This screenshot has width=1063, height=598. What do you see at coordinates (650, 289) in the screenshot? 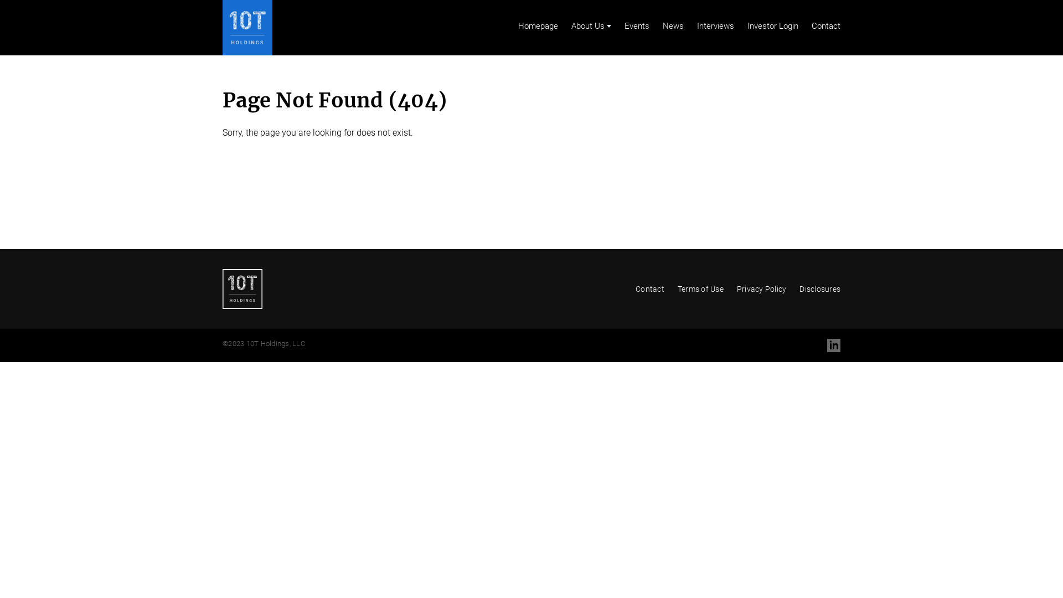
I see `Contact` at bounding box center [650, 289].